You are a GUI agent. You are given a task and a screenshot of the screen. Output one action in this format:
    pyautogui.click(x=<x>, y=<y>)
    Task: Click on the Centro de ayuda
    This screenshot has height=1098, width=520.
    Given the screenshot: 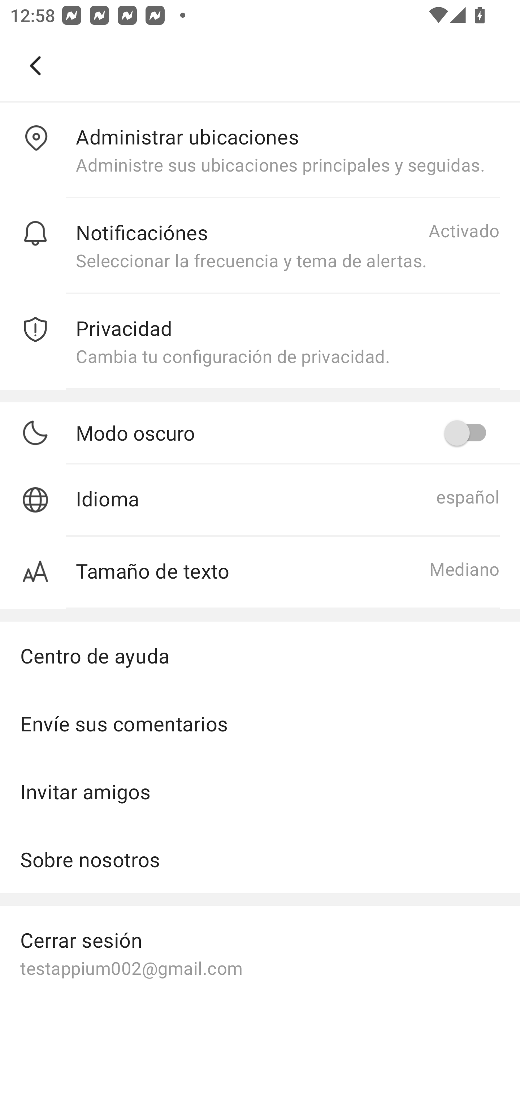 What is the action you would take?
    pyautogui.click(x=260, y=655)
    